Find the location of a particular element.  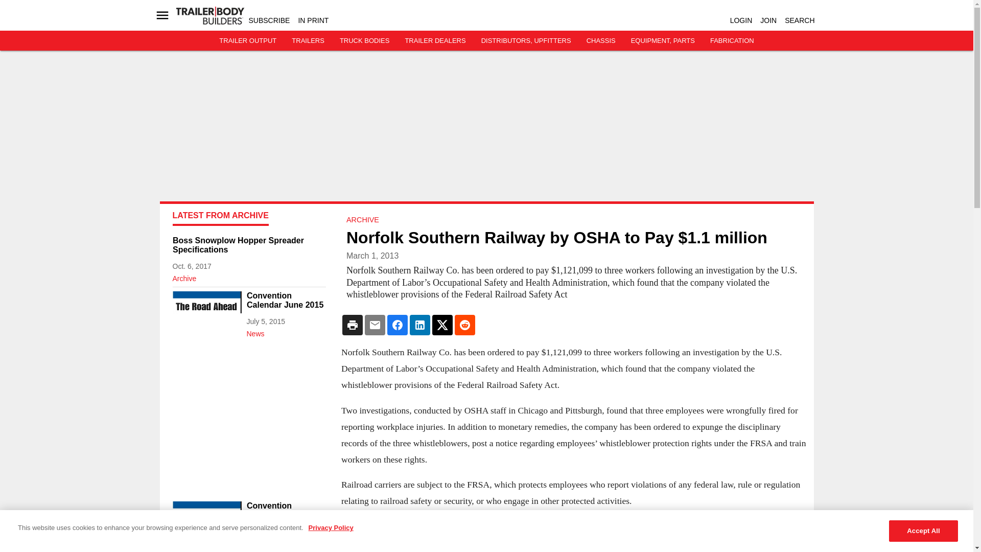

DISTRIBUTORS, UPFITTERS is located at coordinates (526, 41).